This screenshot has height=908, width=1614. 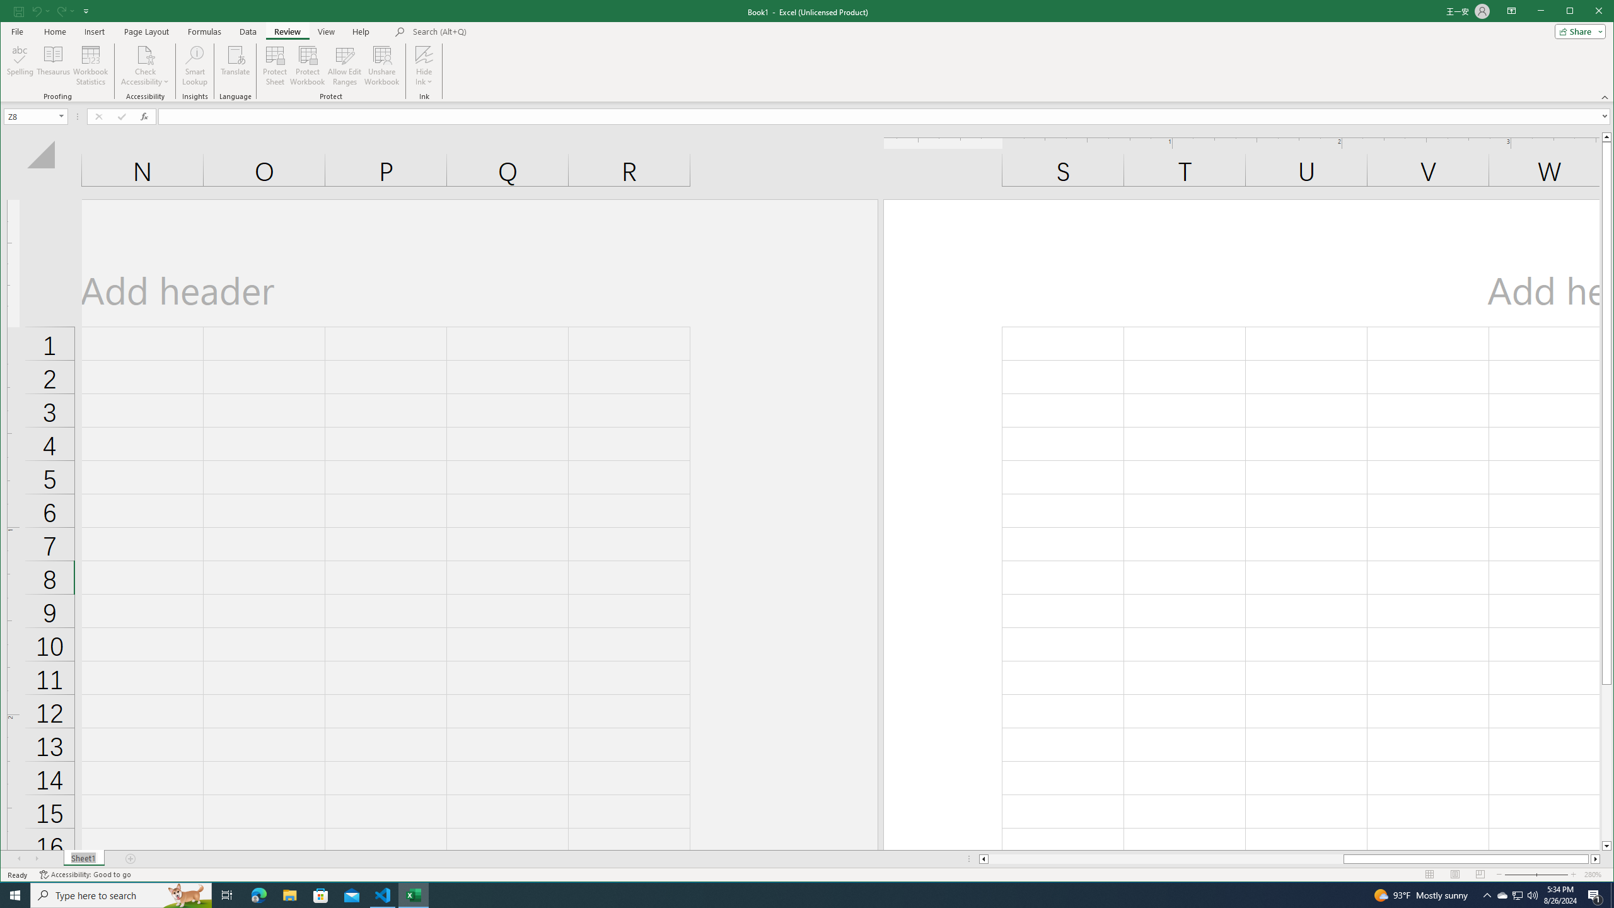 I want to click on Class: NetUIScrollBar, so click(x=18, y=11).